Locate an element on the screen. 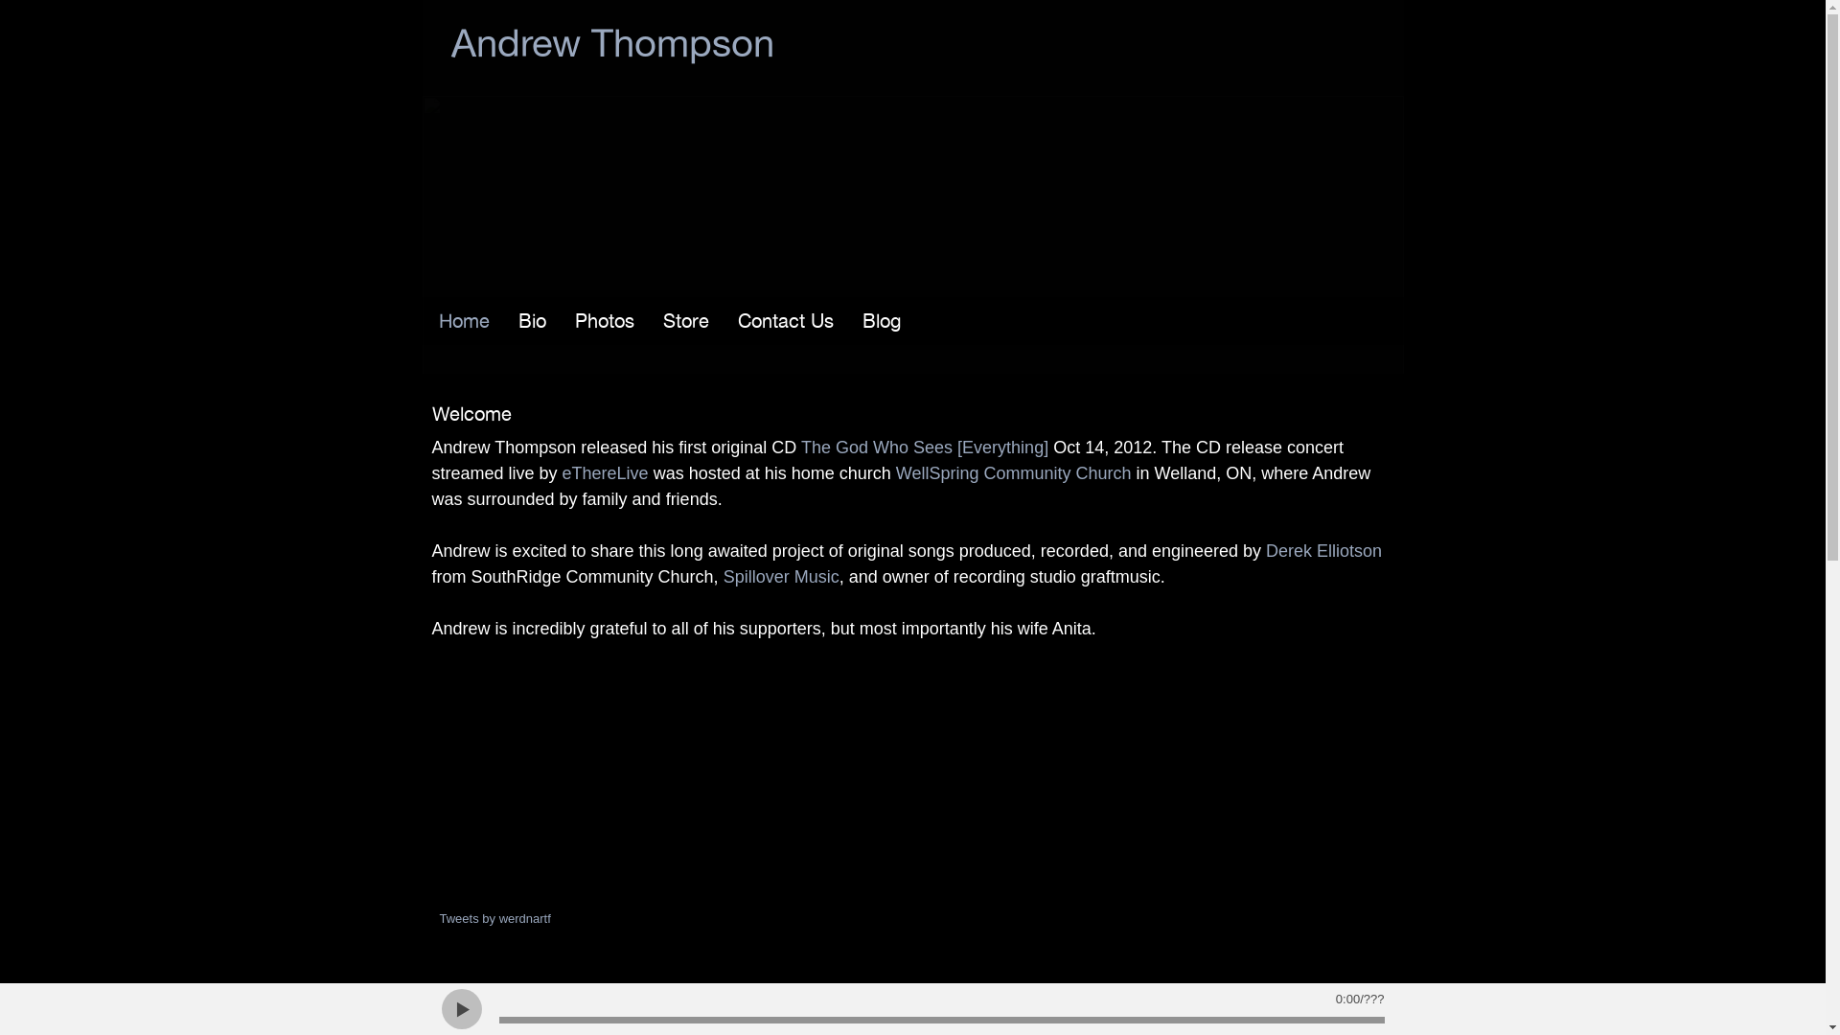  Andrew Thompson is located at coordinates (611, 48).